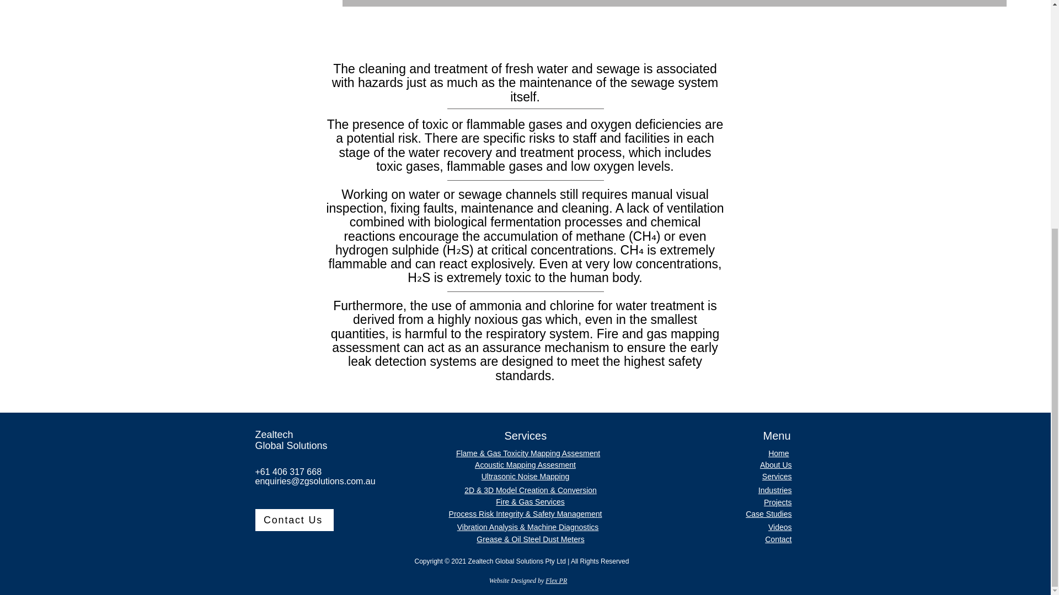 The image size is (1059, 595). Describe the element at coordinates (525, 465) in the screenshot. I see `Acoustic Mapping Assesment` at that location.